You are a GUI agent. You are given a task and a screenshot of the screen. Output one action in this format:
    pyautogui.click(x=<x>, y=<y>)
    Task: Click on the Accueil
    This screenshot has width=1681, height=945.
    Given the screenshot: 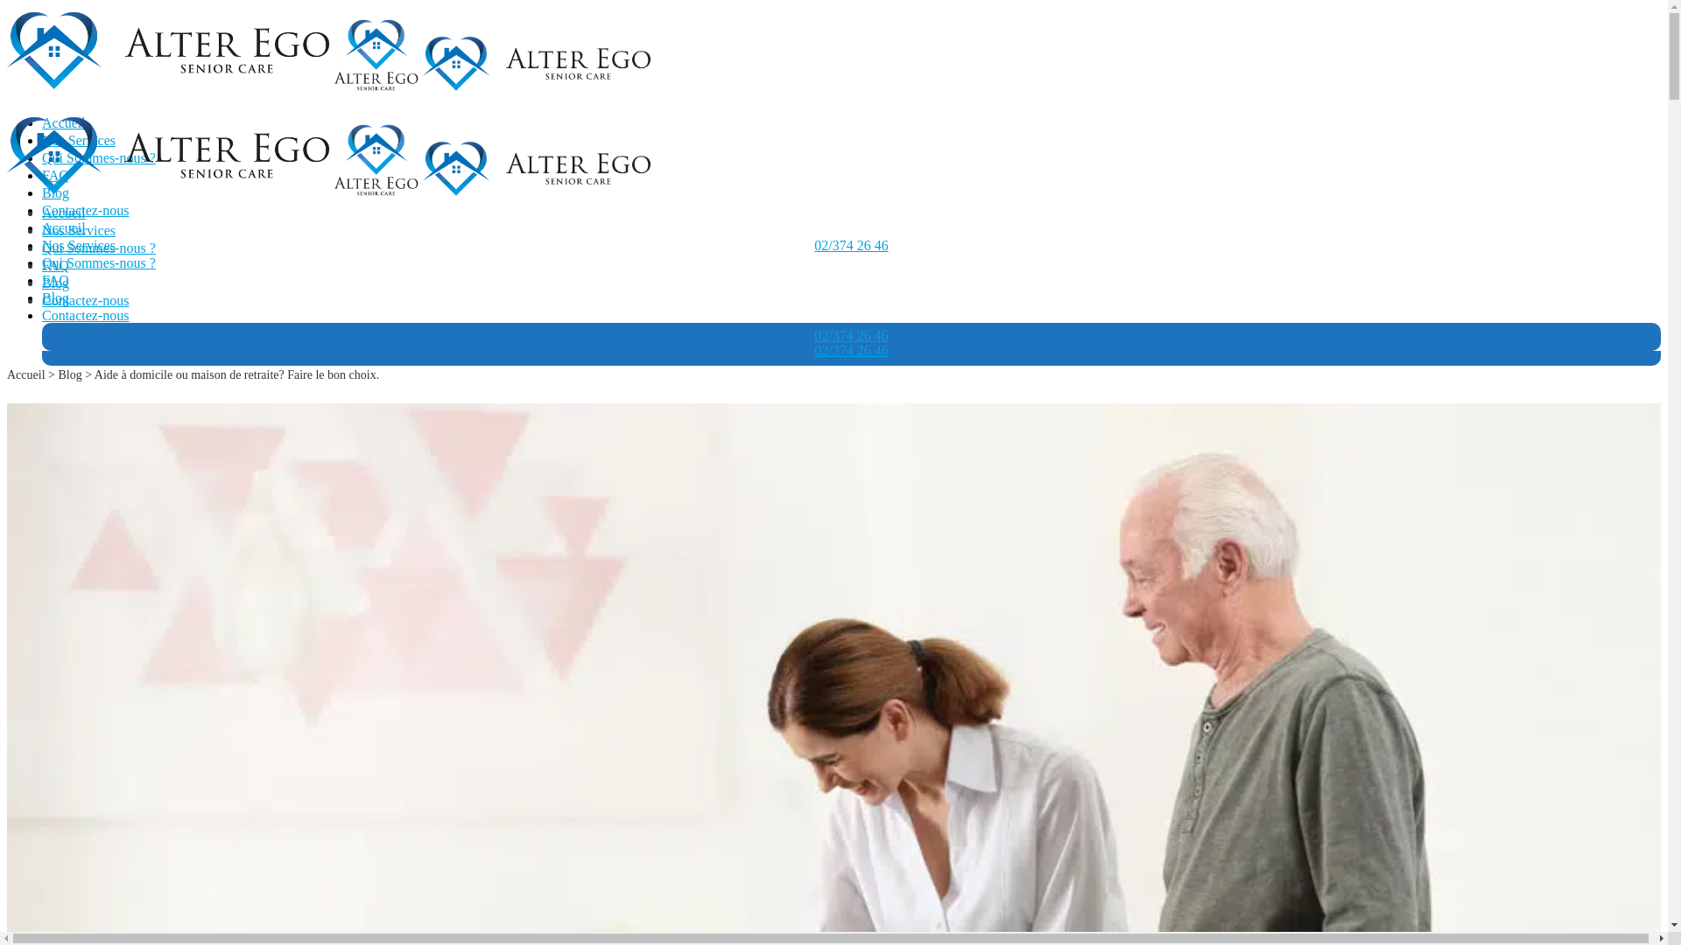 What is the action you would take?
    pyautogui.click(x=64, y=227)
    